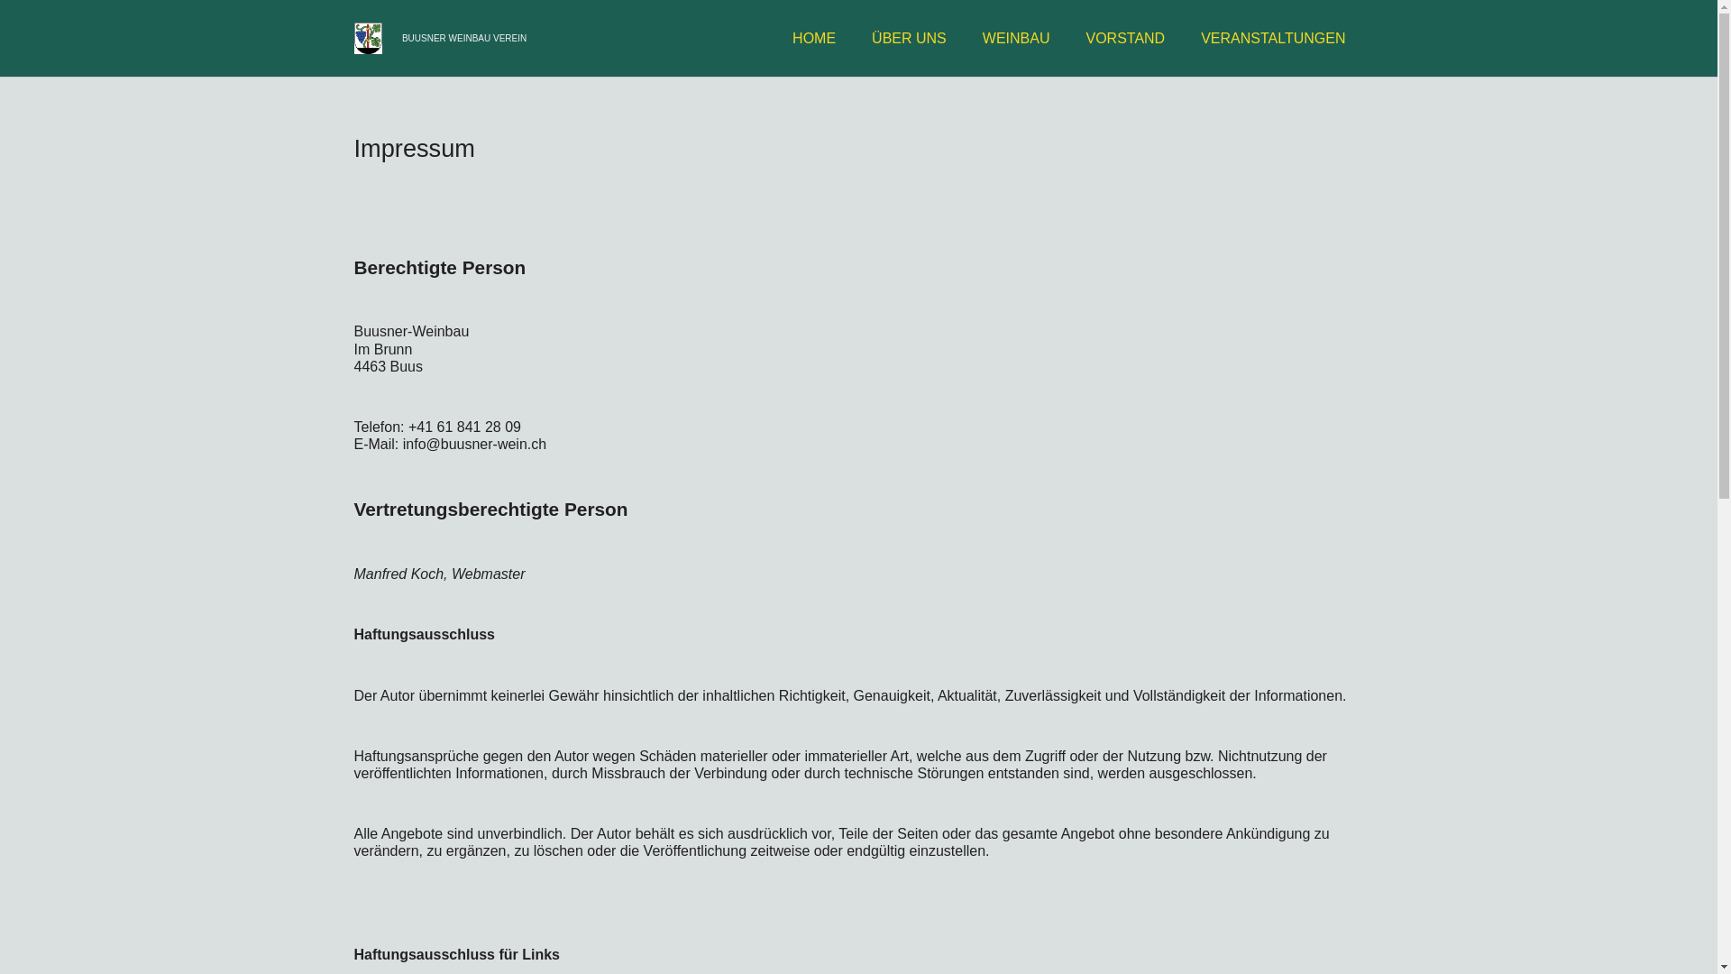  I want to click on VERANSTALTUNGEN, so click(1273, 38).